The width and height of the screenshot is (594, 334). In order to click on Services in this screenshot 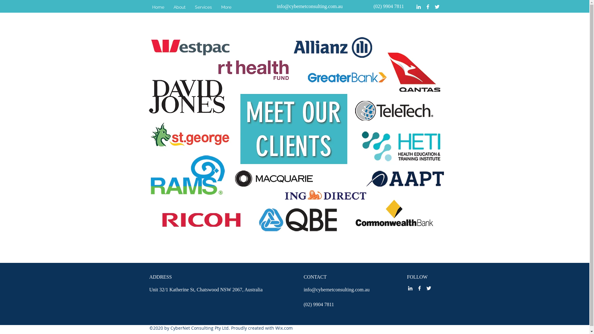, I will do `click(203, 7)`.